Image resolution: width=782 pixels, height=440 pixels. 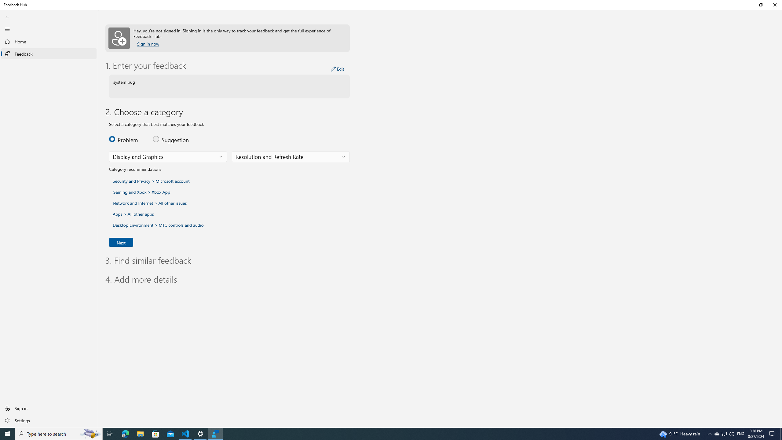 What do you see at coordinates (172, 139) in the screenshot?
I see `Feedback type, Suggestion` at bounding box center [172, 139].